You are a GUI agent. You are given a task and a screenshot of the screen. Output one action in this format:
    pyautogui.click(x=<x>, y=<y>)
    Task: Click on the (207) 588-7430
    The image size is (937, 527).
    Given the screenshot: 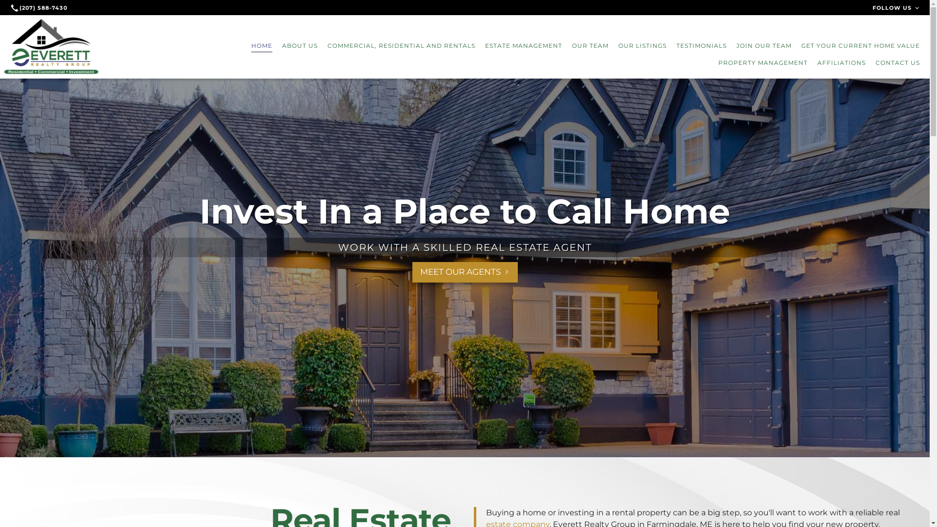 What is the action you would take?
    pyautogui.click(x=40, y=8)
    